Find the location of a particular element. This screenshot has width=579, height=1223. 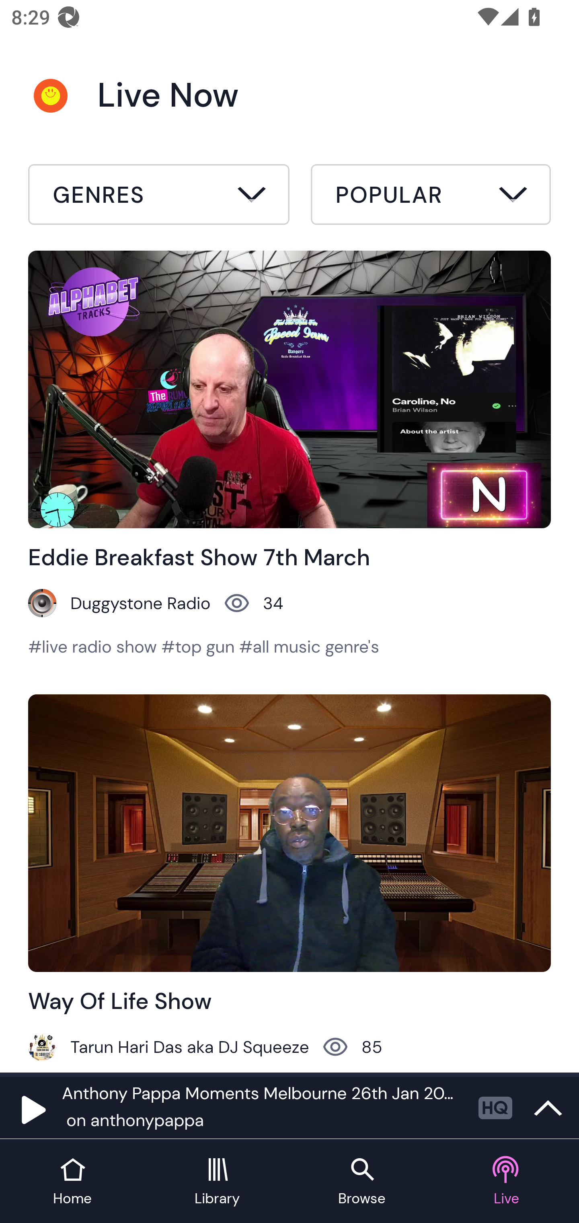

Browse tab Browse is located at coordinates (362, 1182).